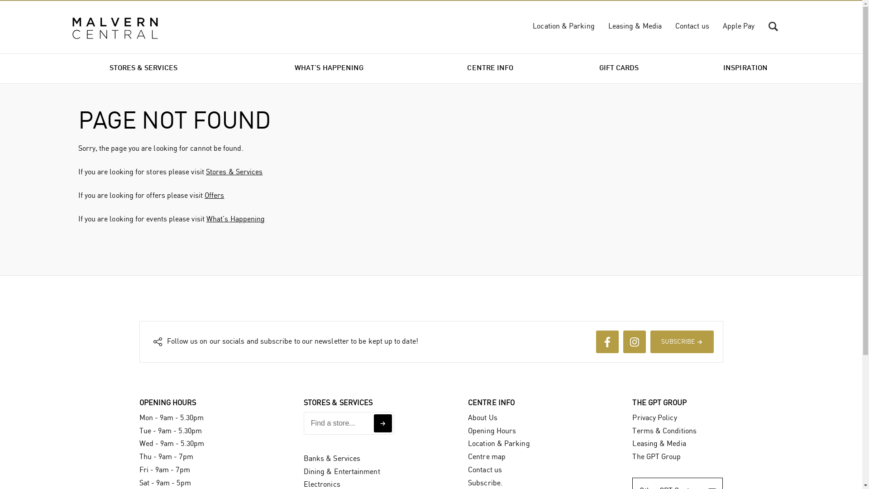  Describe the element at coordinates (654, 418) in the screenshot. I see `Privacy Policy` at that location.